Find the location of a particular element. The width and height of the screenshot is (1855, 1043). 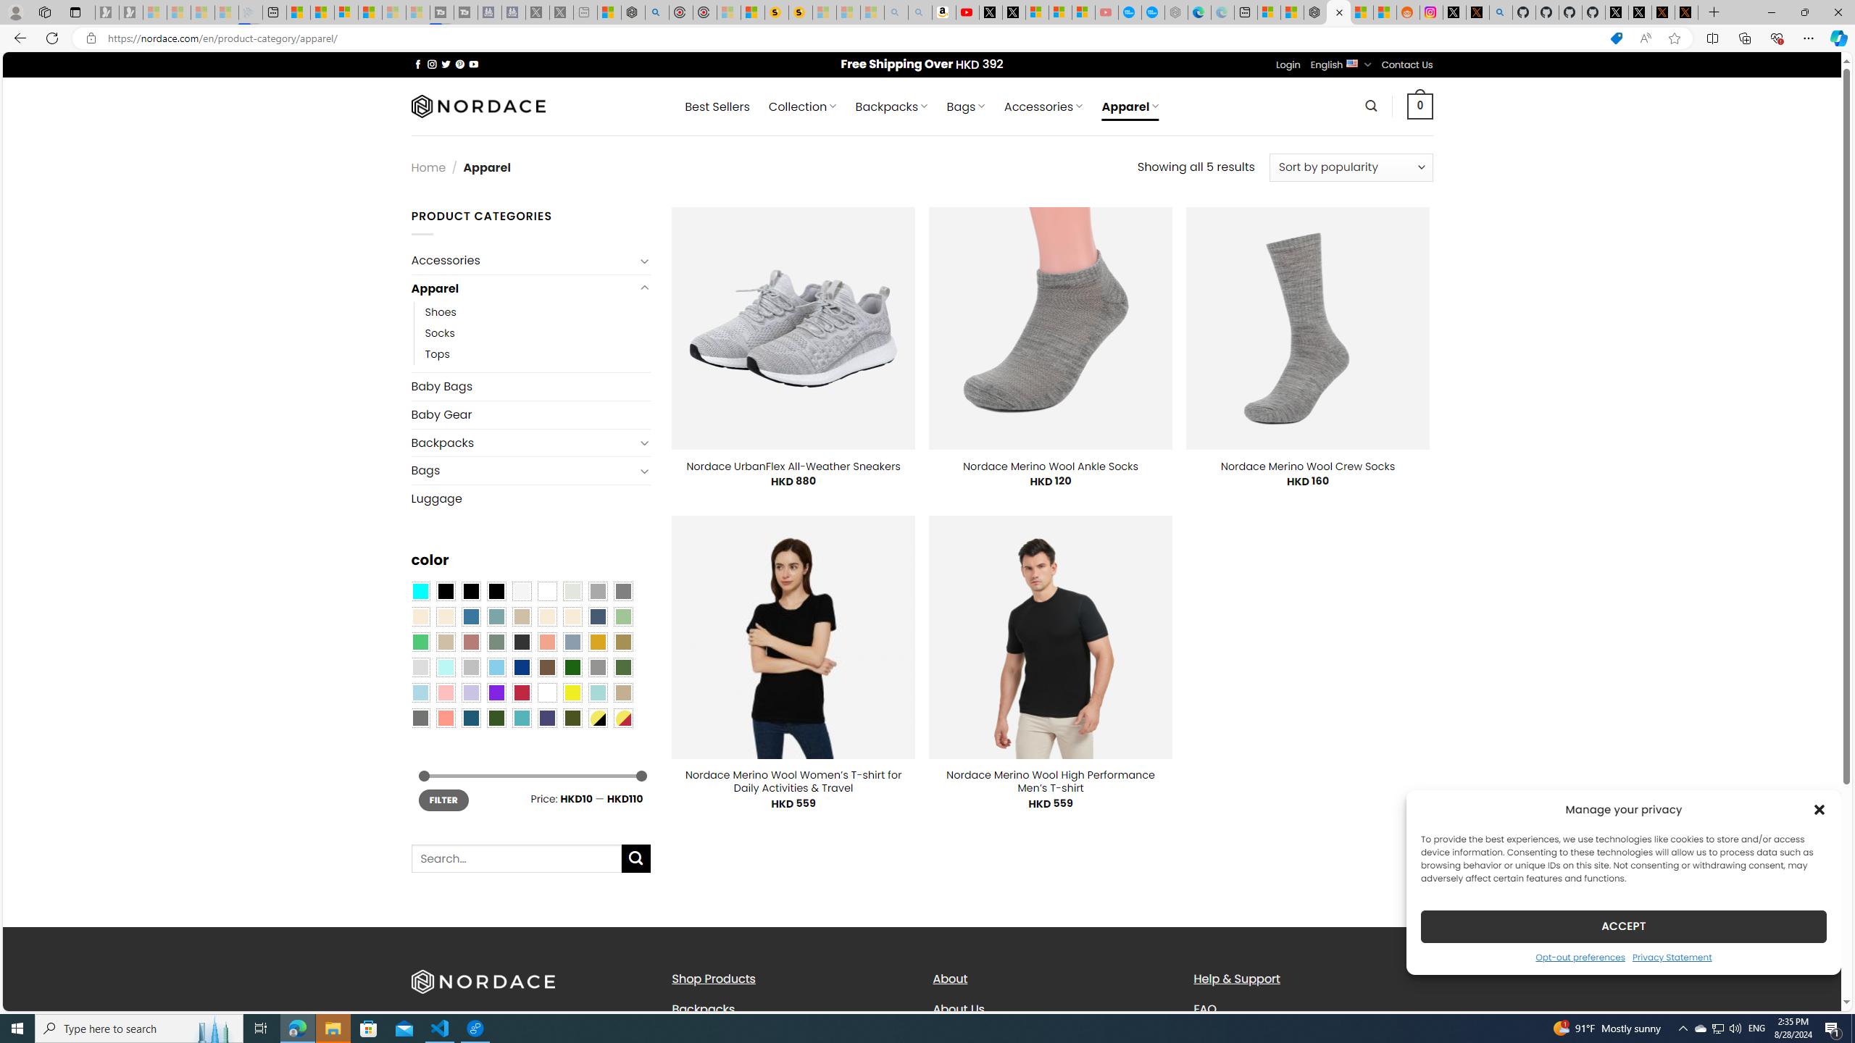

Light Purple is located at coordinates (471, 692).